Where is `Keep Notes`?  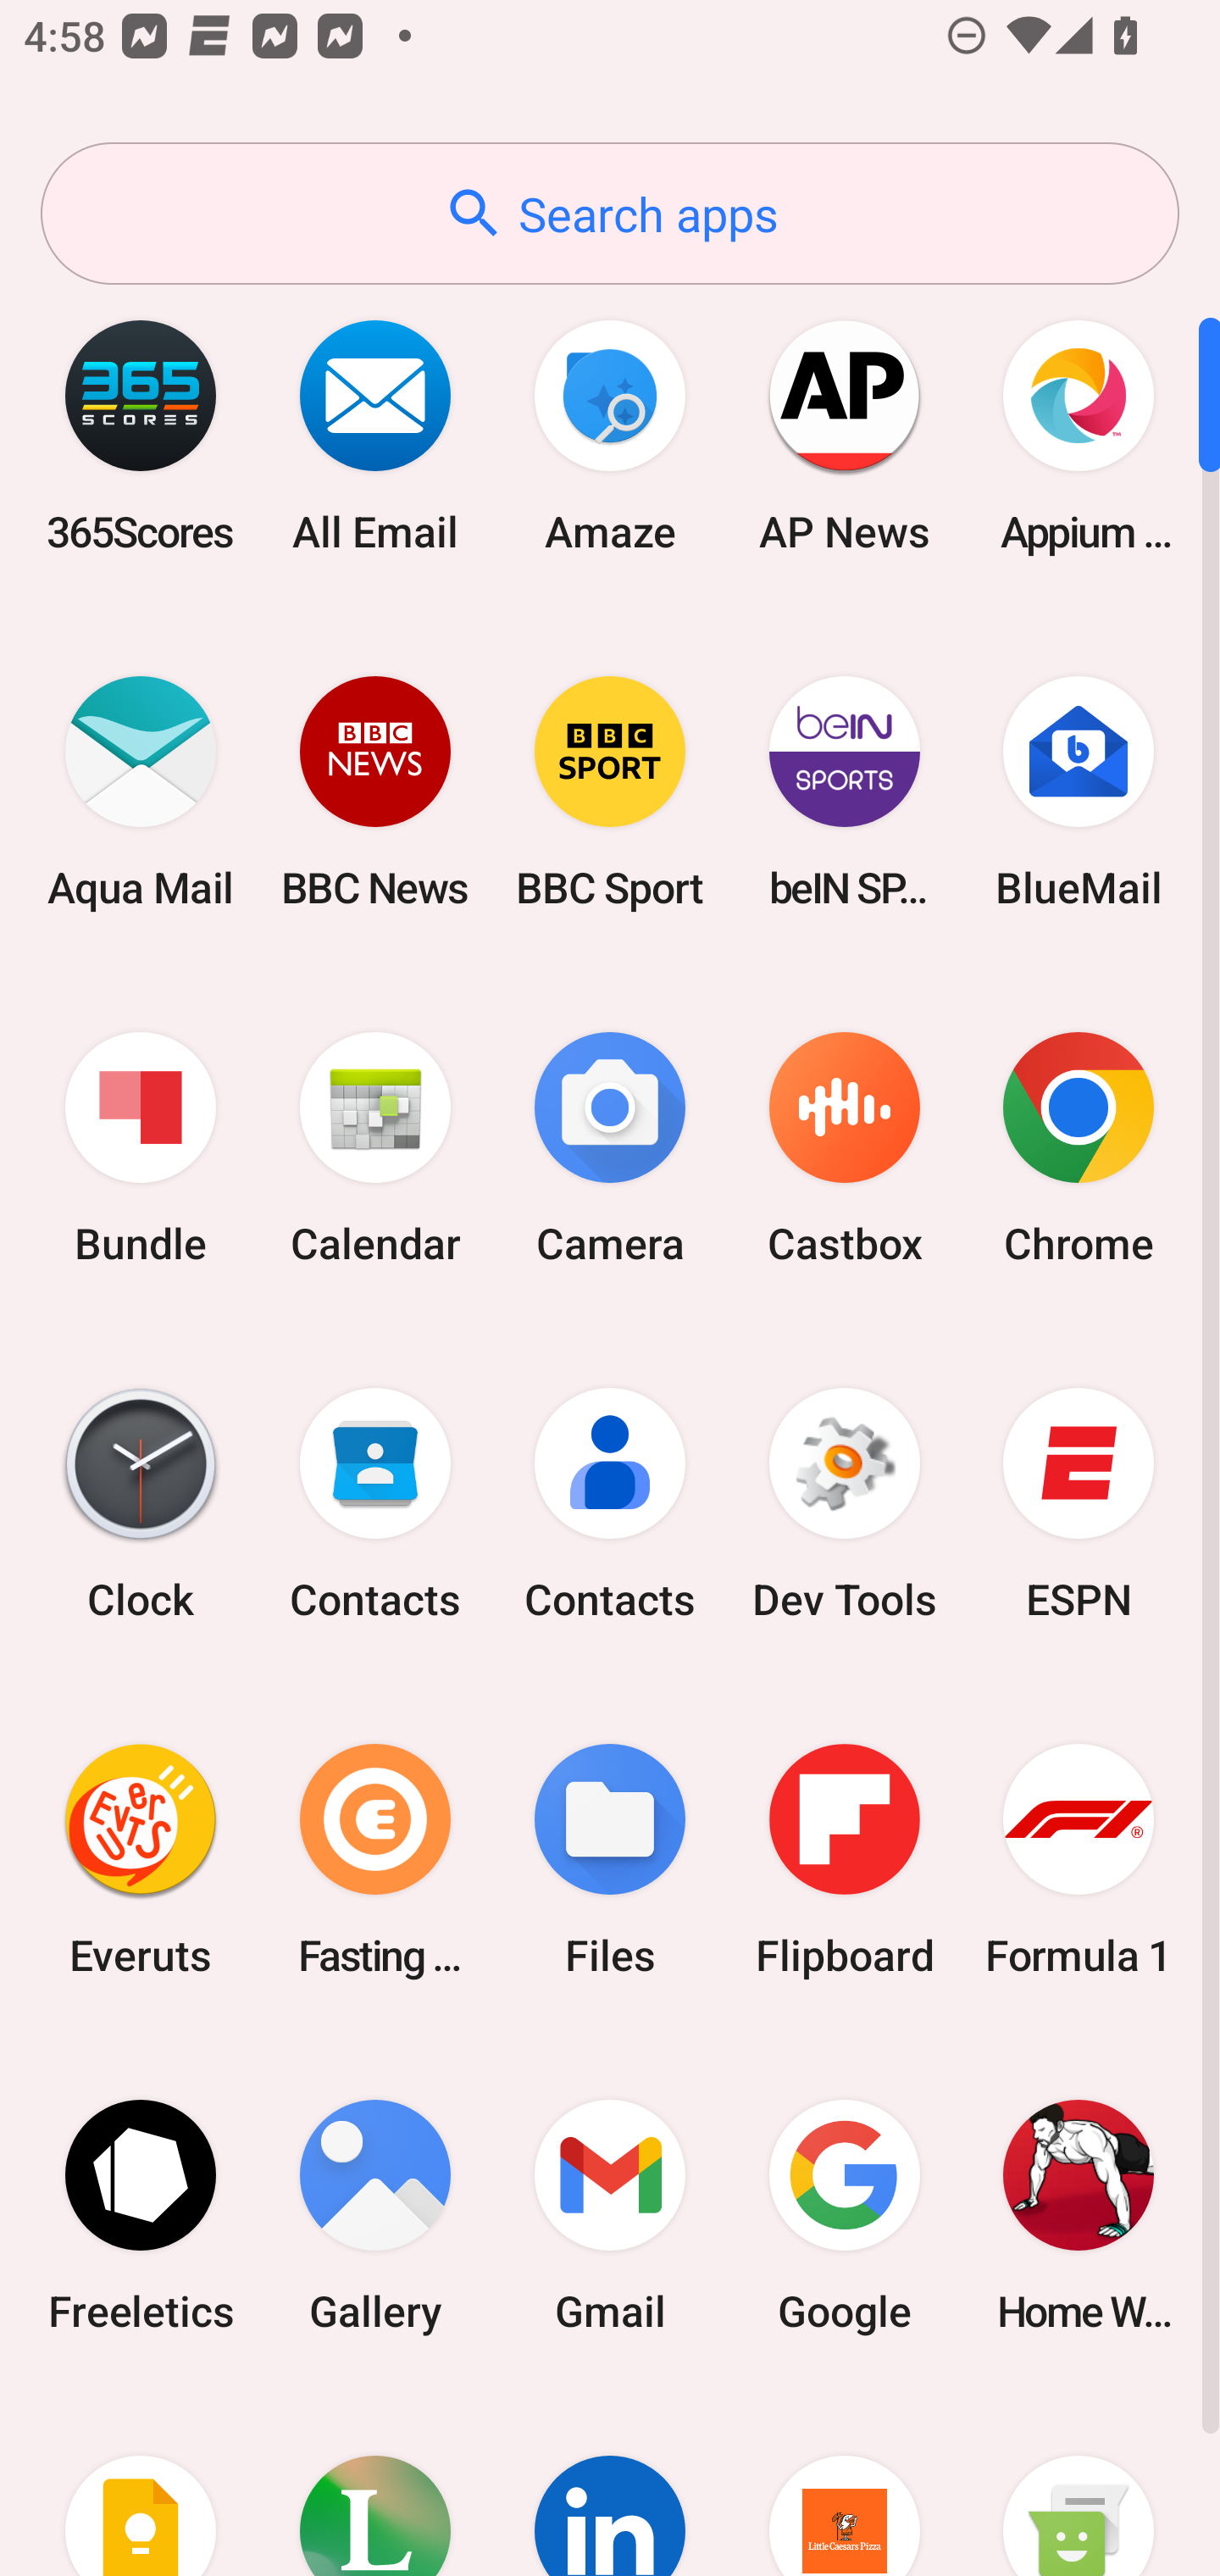 Keep Notes is located at coordinates (141, 2484).